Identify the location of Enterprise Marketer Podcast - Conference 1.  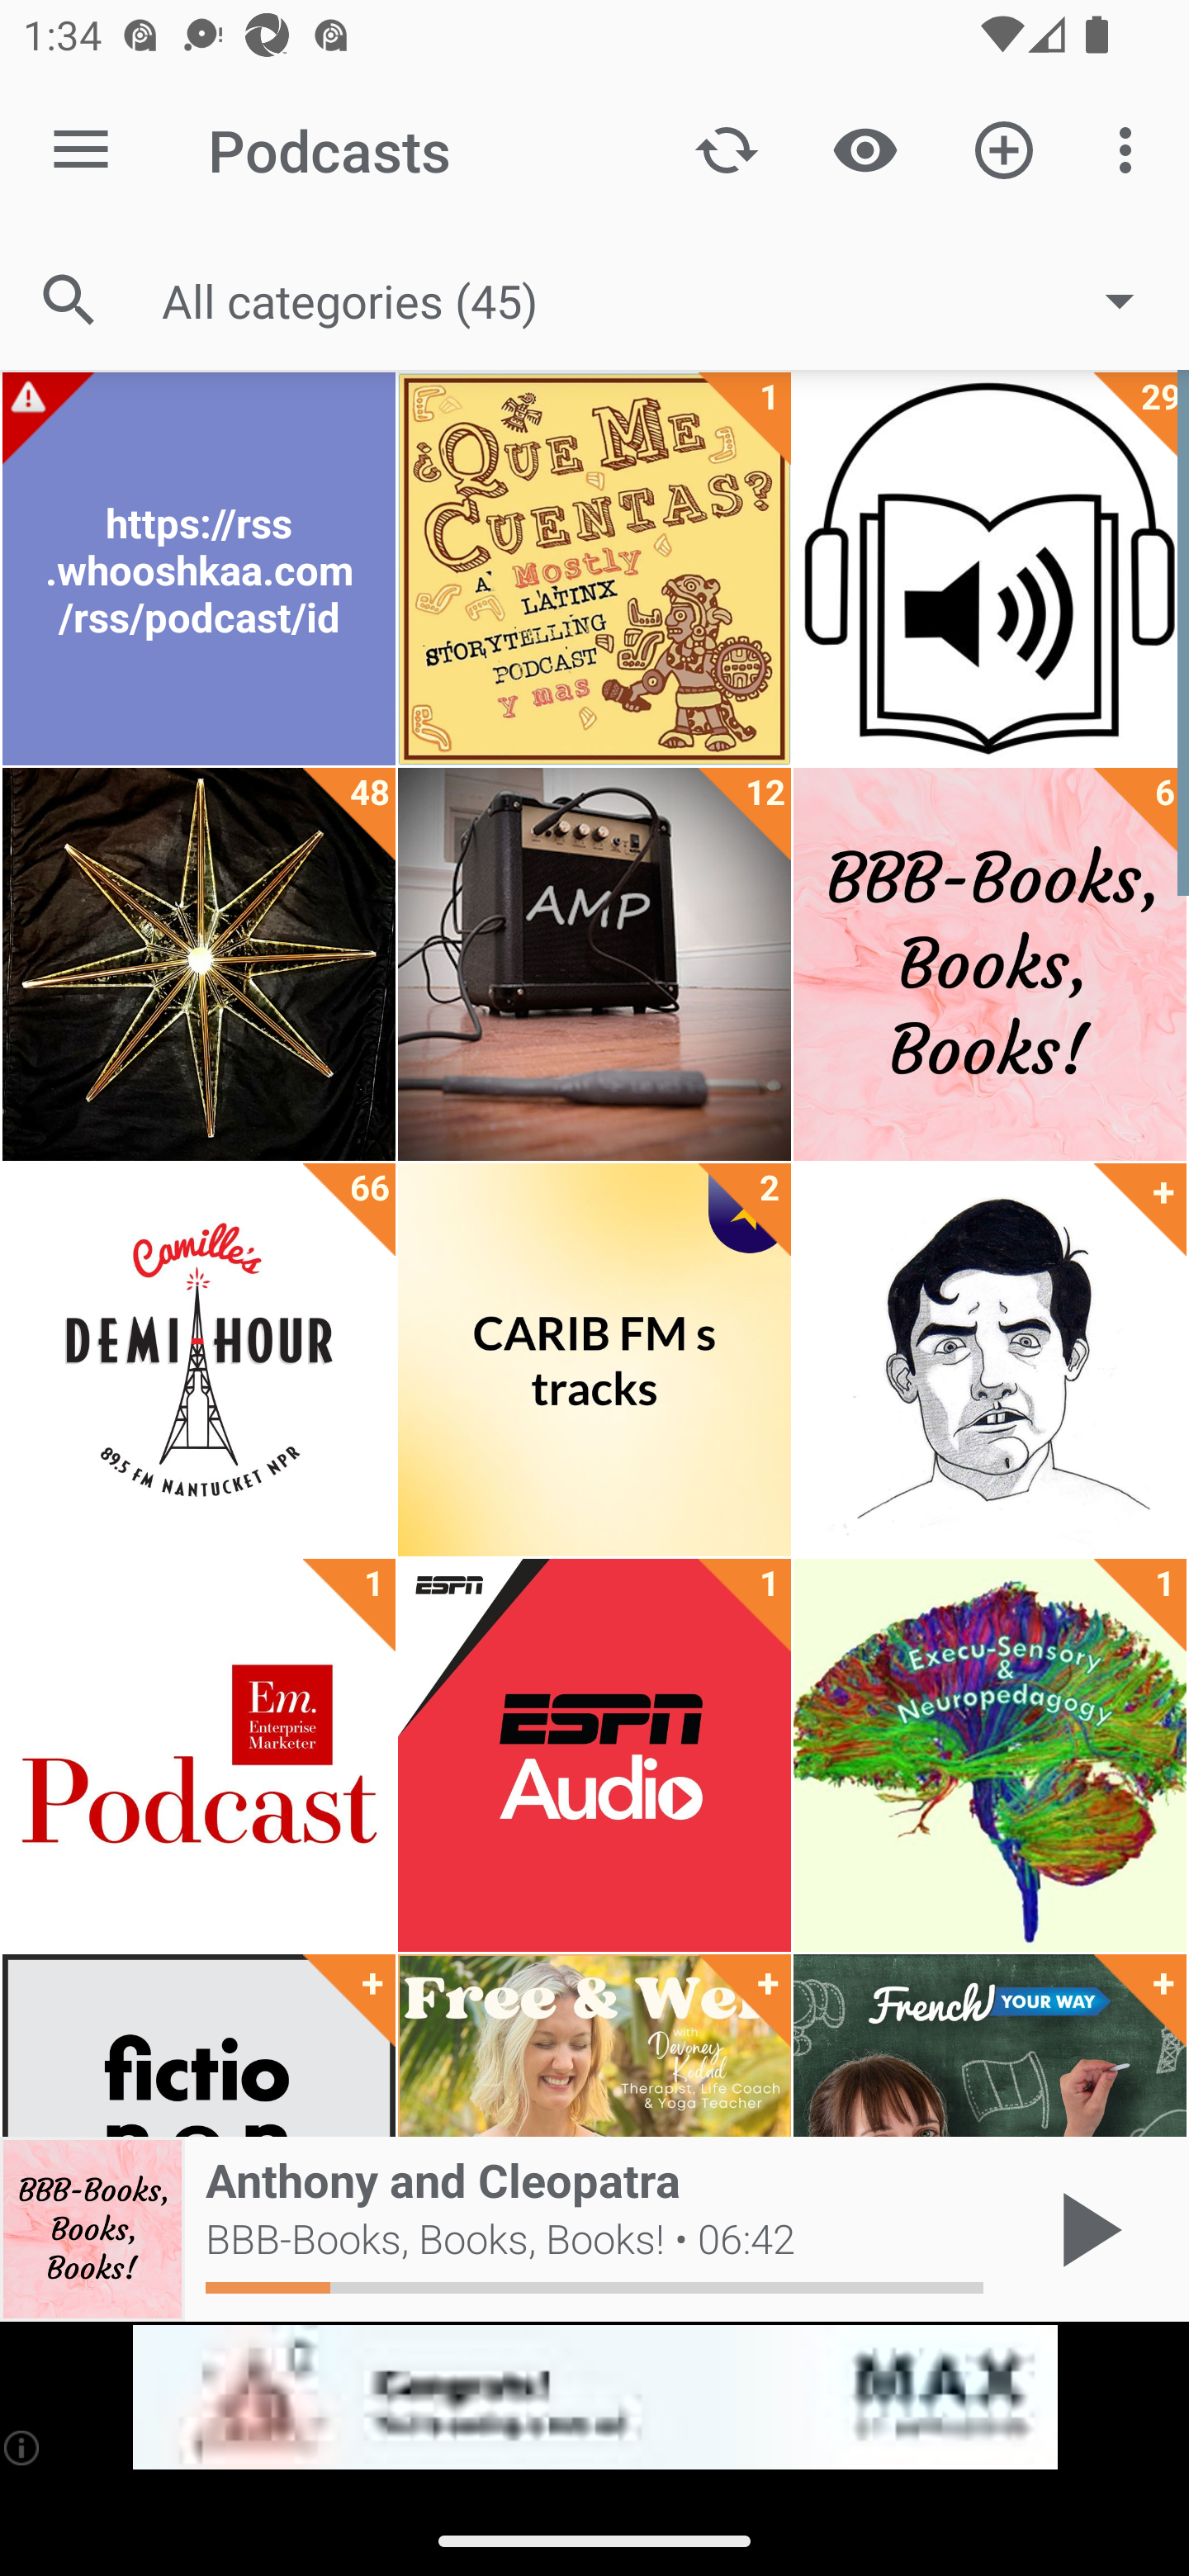
(198, 1755).